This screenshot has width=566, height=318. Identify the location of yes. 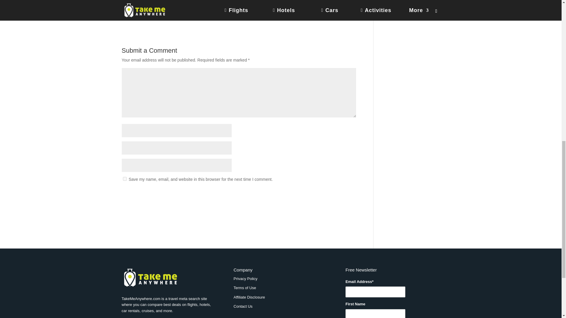
(124, 179).